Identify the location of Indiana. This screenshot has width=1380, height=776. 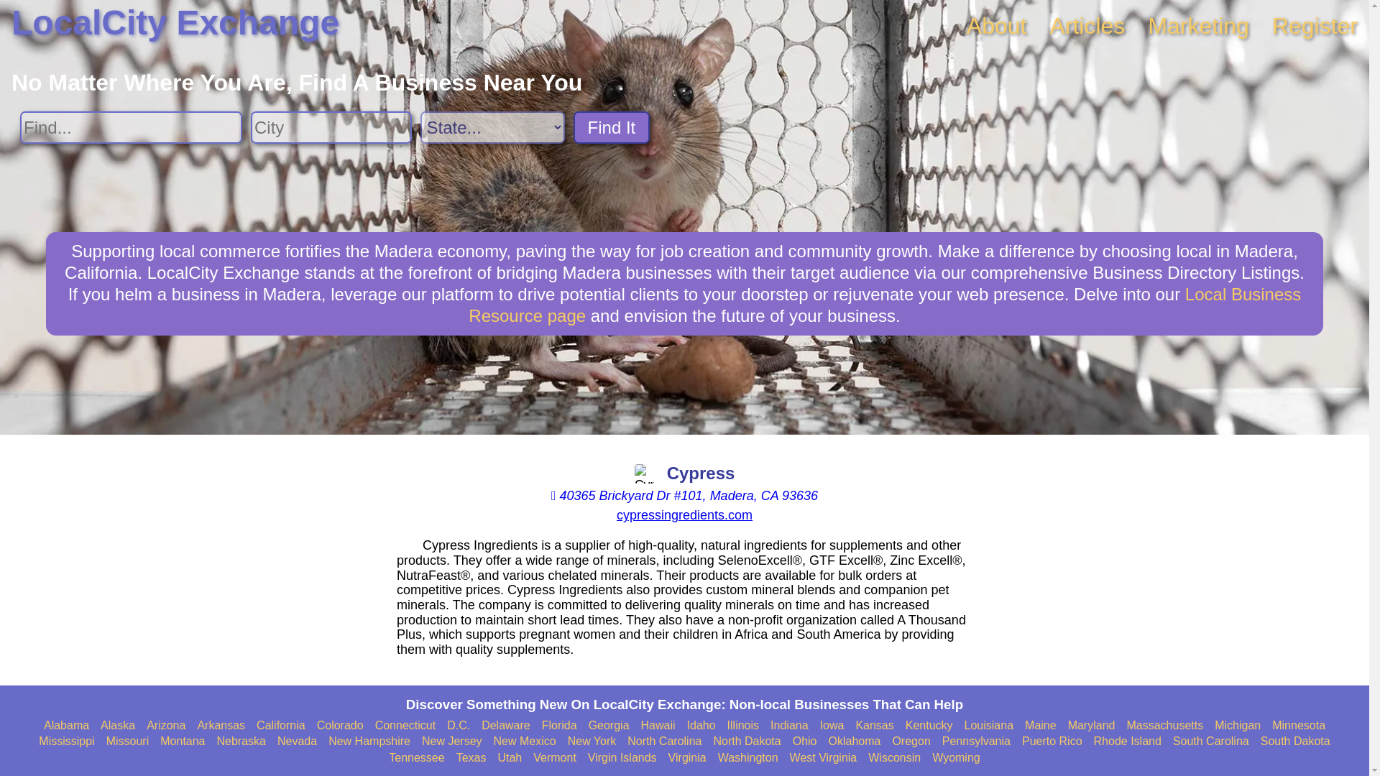
(789, 726).